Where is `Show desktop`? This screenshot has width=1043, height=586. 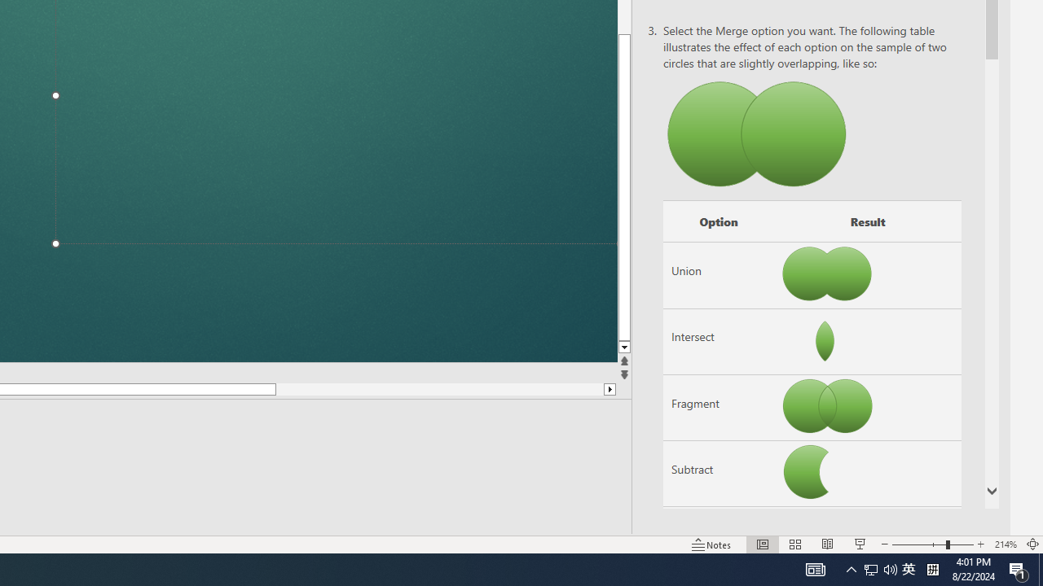 Show desktop is located at coordinates (890, 570).